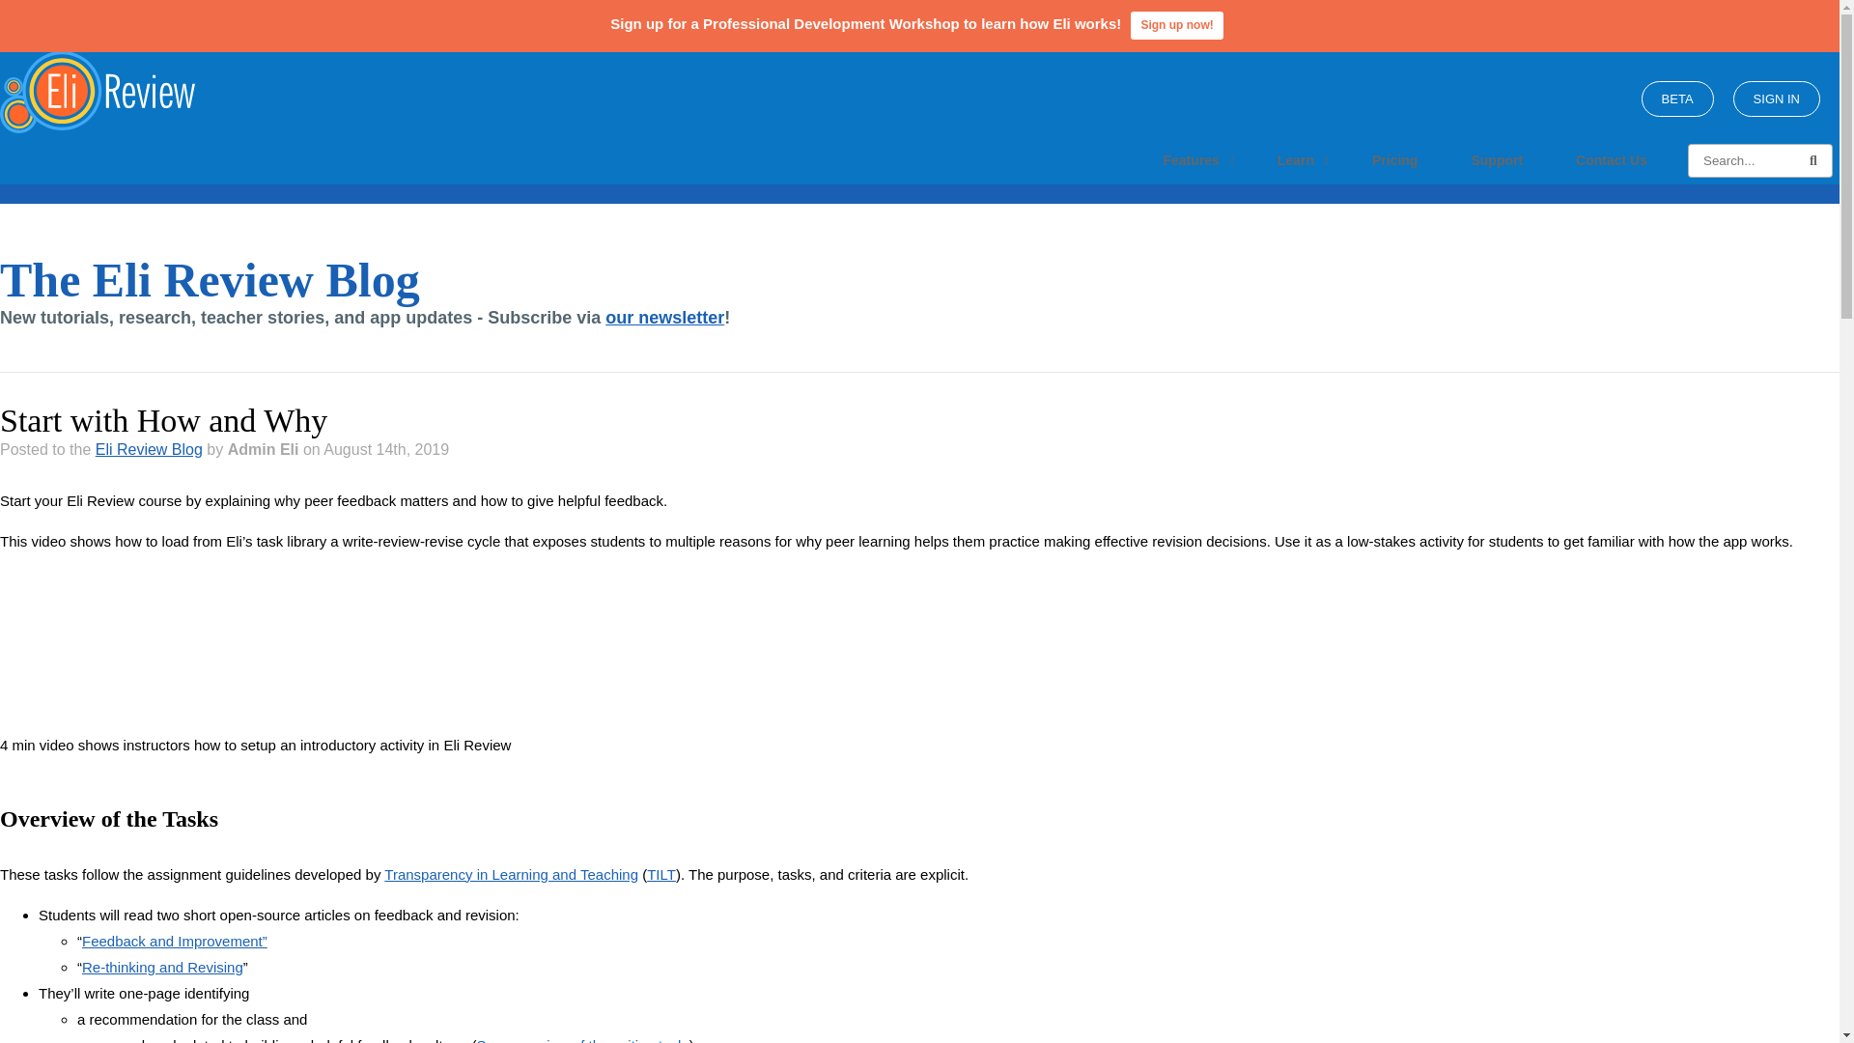 This screenshot has width=1854, height=1043. Describe the element at coordinates (89, 1008) in the screenshot. I see `Opens a widget where you can find more information` at that location.